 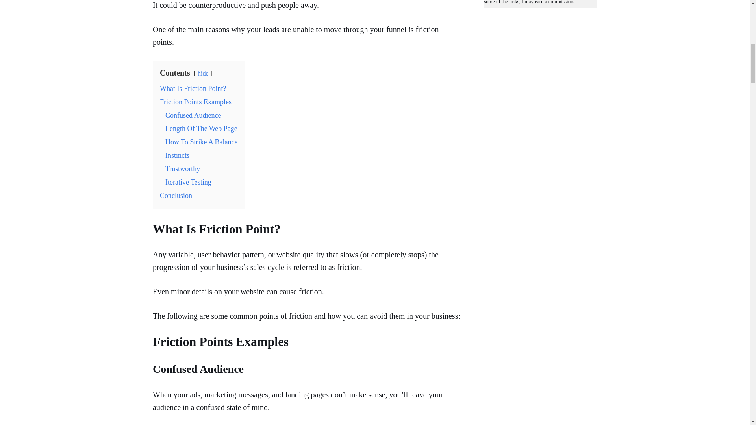 What do you see at coordinates (193, 115) in the screenshot?
I see `Confused Audience` at bounding box center [193, 115].